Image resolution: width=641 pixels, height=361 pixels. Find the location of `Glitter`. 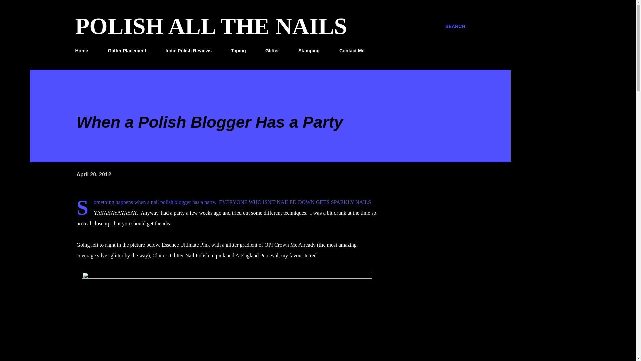

Glitter is located at coordinates (272, 50).